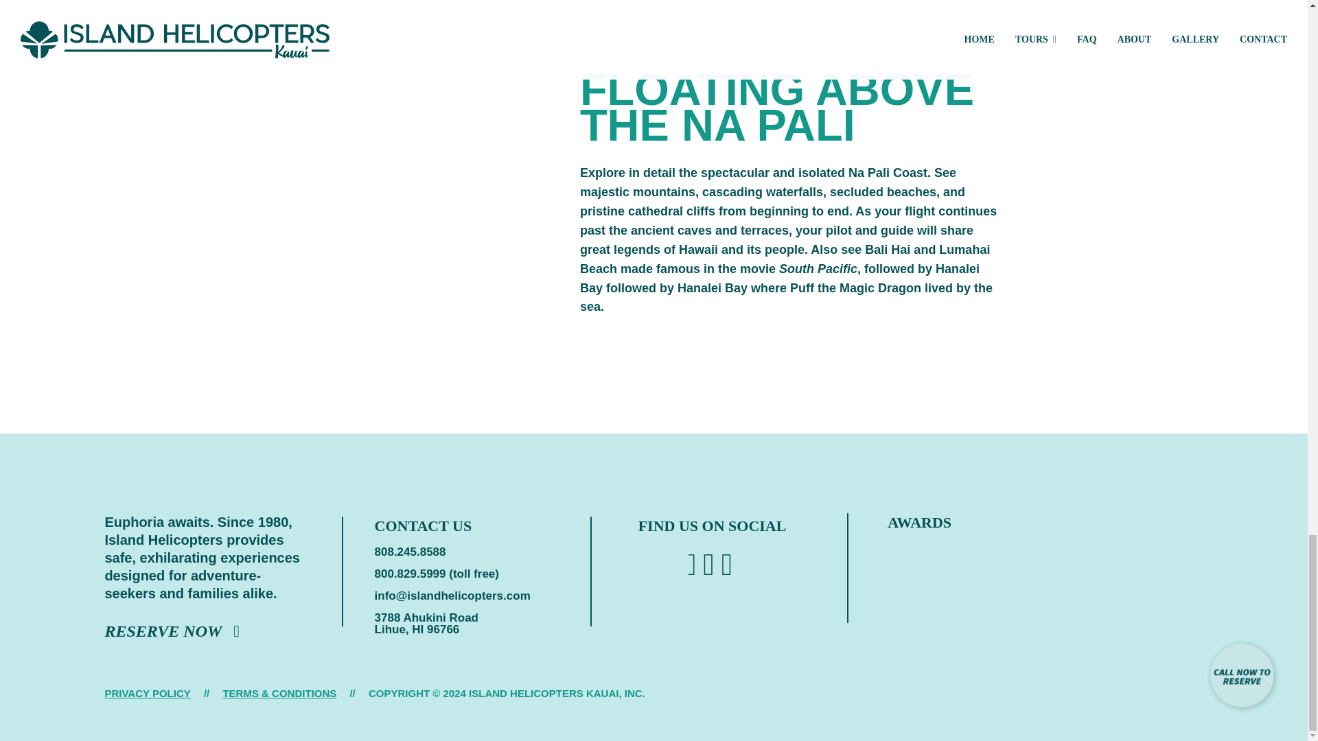 The height and width of the screenshot is (741, 1318). What do you see at coordinates (1177, 574) in the screenshot?
I see `USA Today 10Best Award` at bounding box center [1177, 574].